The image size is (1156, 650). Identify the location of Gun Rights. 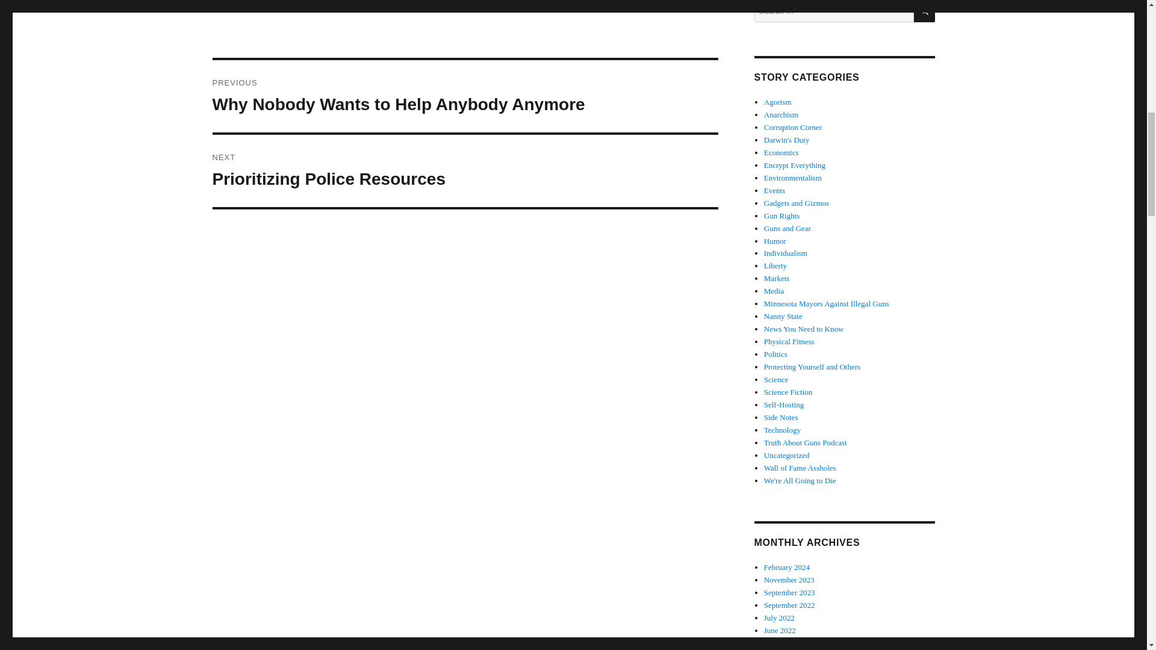
(782, 215).